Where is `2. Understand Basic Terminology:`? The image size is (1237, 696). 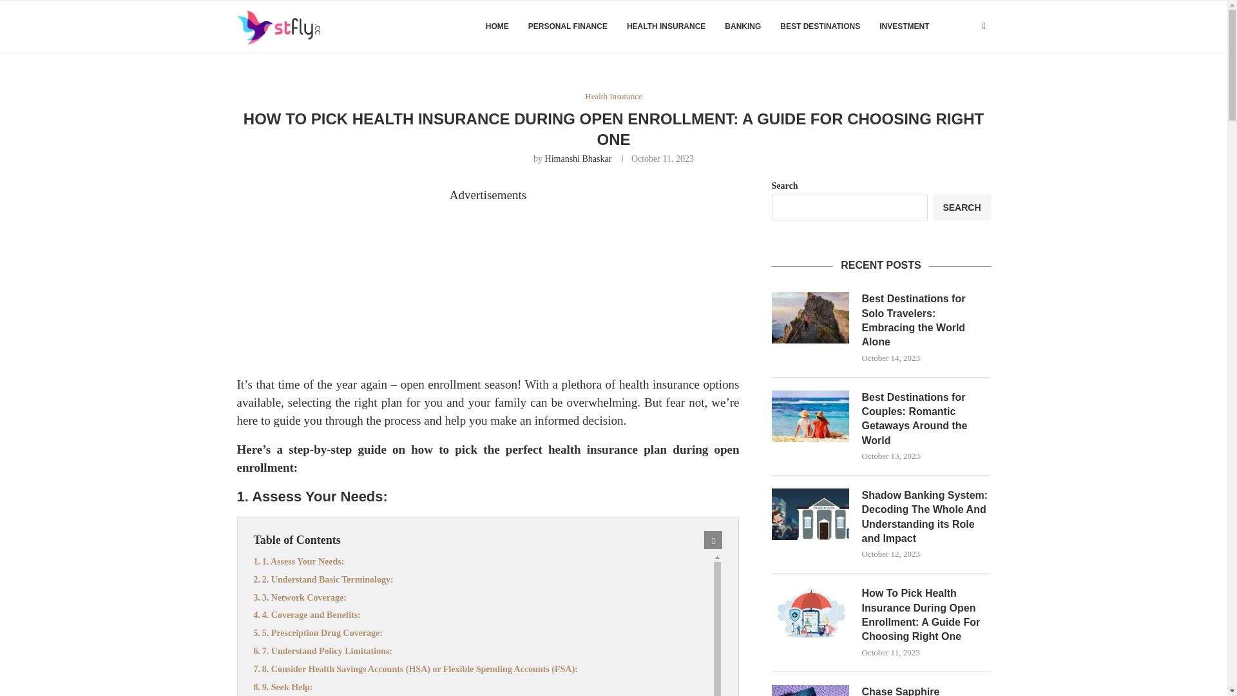 2. Understand Basic Terminology: is located at coordinates (483, 579).